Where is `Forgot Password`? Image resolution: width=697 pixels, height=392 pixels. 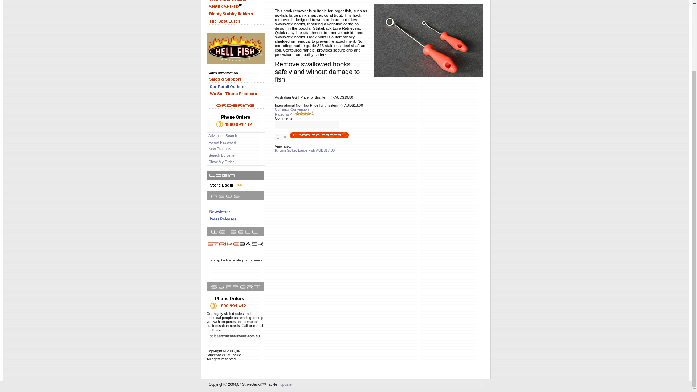
Forgot Password is located at coordinates (222, 142).